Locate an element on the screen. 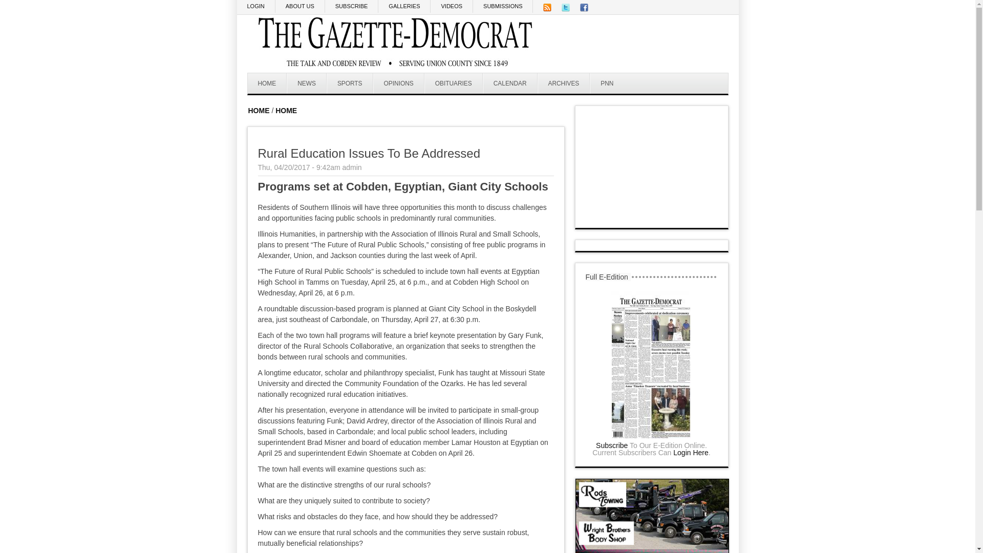 Image resolution: width=983 pixels, height=553 pixels. HOME is located at coordinates (286, 111).